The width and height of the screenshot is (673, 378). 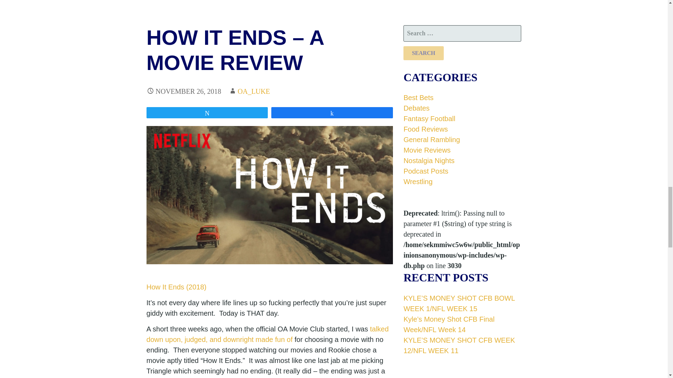 I want to click on talked down upon, judged, and downright made fun of, so click(x=268, y=334).